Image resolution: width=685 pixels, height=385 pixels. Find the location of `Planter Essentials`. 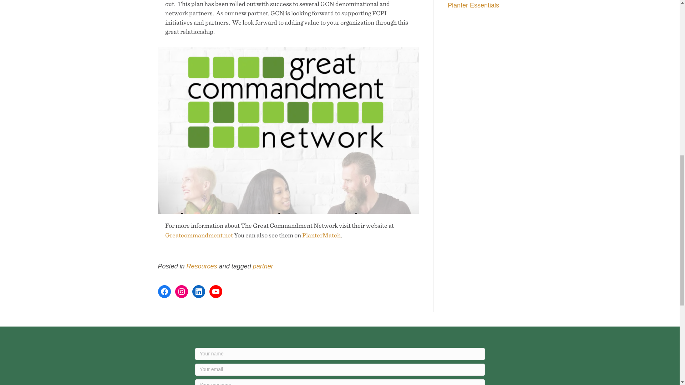

Planter Essentials is located at coordinates (473, 5).